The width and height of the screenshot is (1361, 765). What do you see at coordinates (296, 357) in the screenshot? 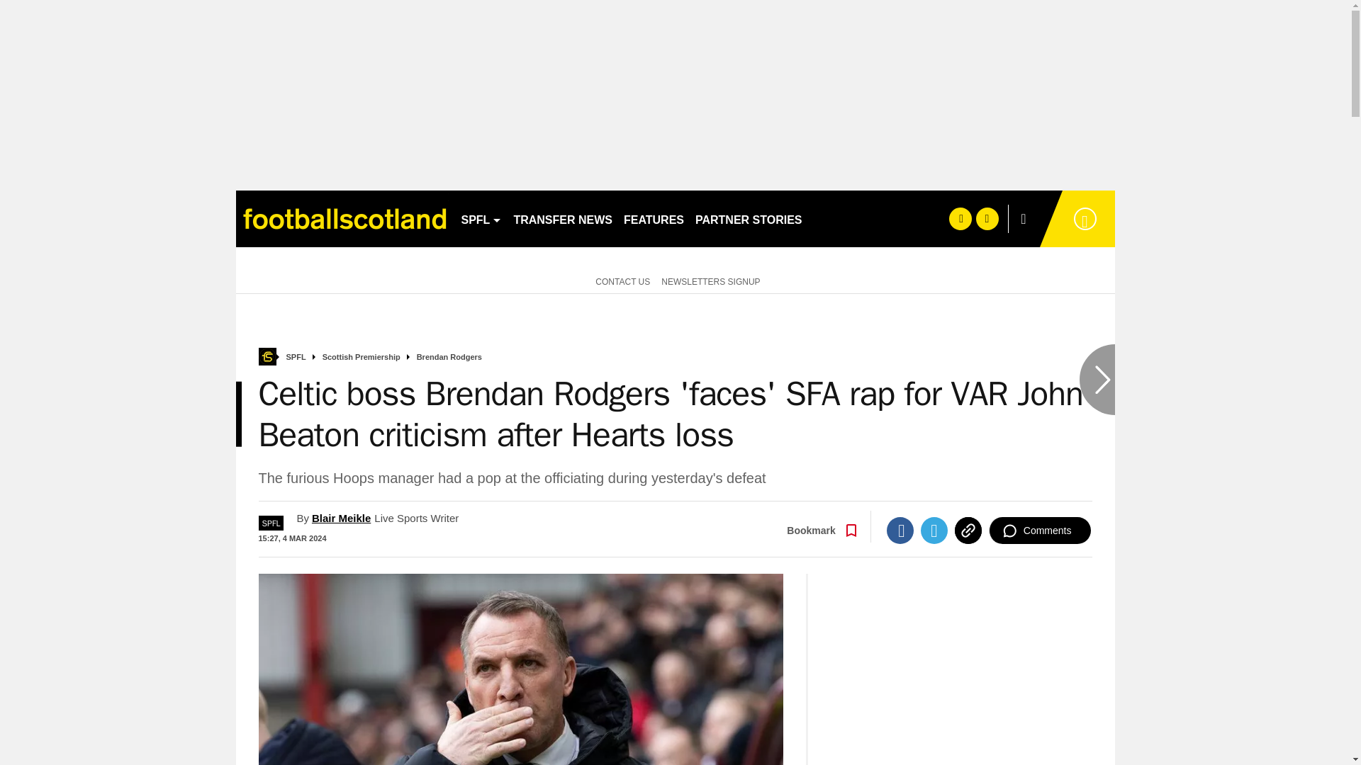
I see `SPFL` at bounding box center [296, 357].